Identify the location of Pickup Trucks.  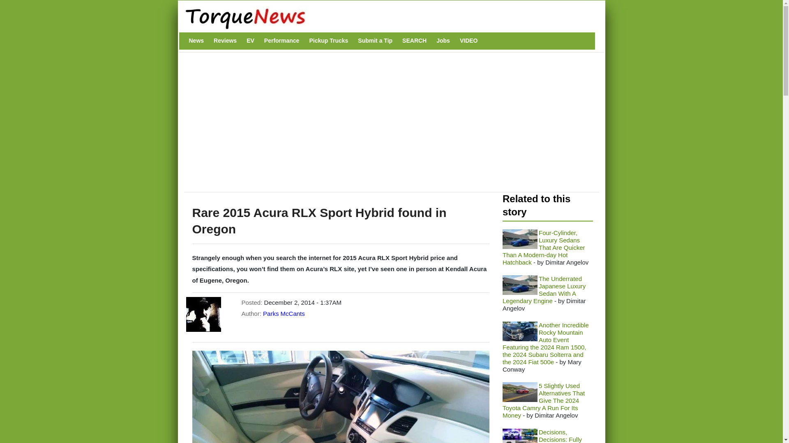
(328, 41).